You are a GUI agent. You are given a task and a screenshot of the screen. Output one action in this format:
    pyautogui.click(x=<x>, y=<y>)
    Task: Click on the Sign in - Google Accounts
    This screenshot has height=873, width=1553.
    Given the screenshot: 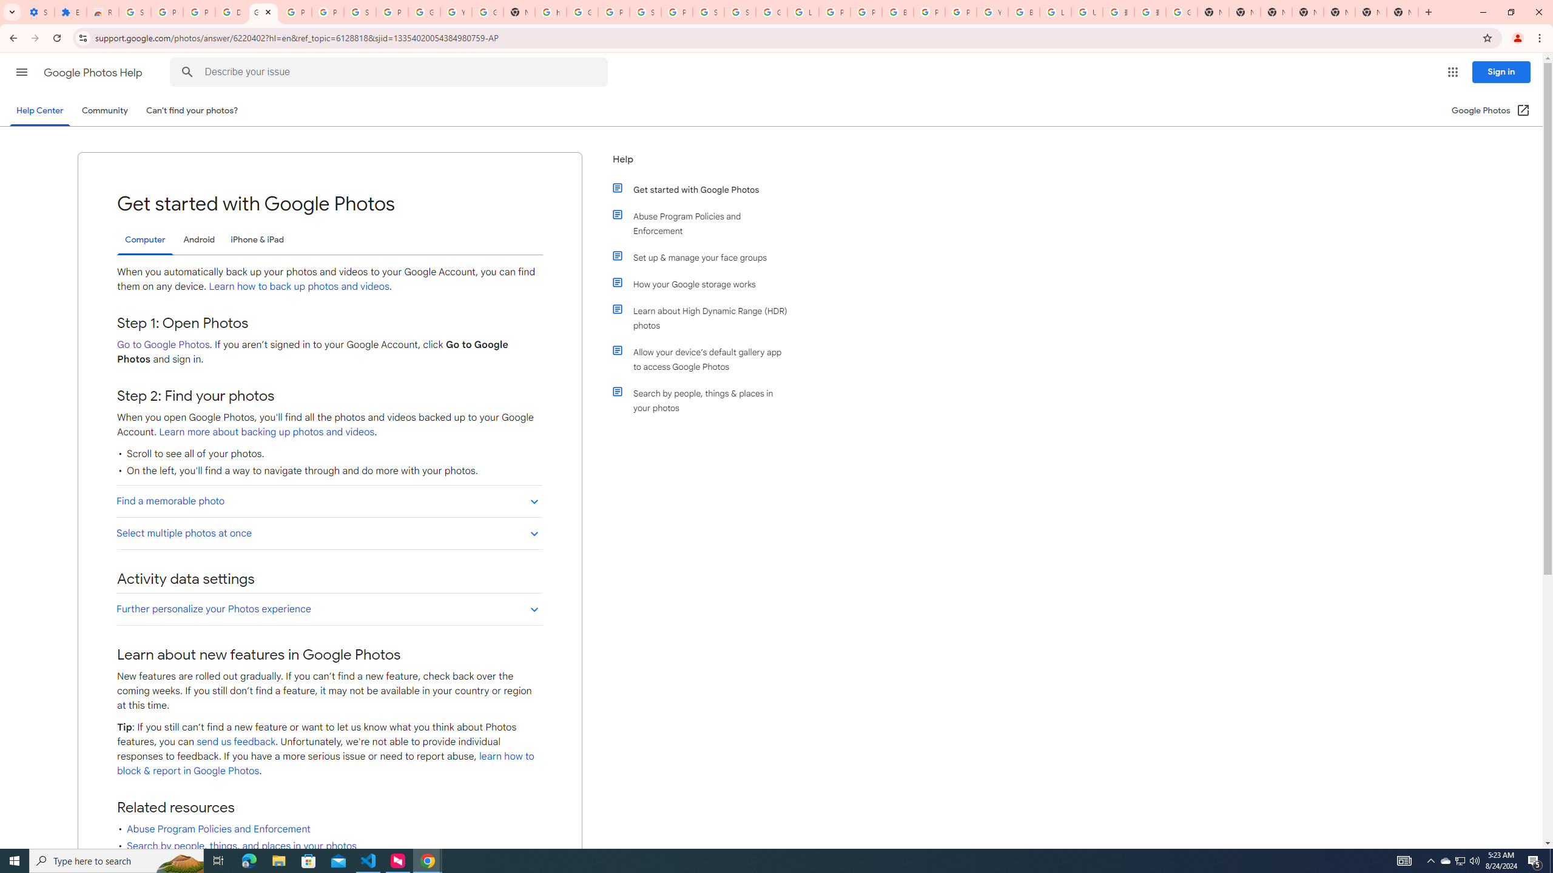 What is the action you would take?
    pyautogui.click(x=709, y=12)
    